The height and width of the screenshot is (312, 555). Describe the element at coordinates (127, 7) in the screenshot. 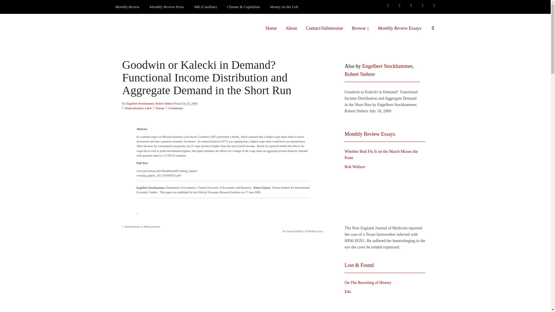

I see `Monthly Review` at that location.